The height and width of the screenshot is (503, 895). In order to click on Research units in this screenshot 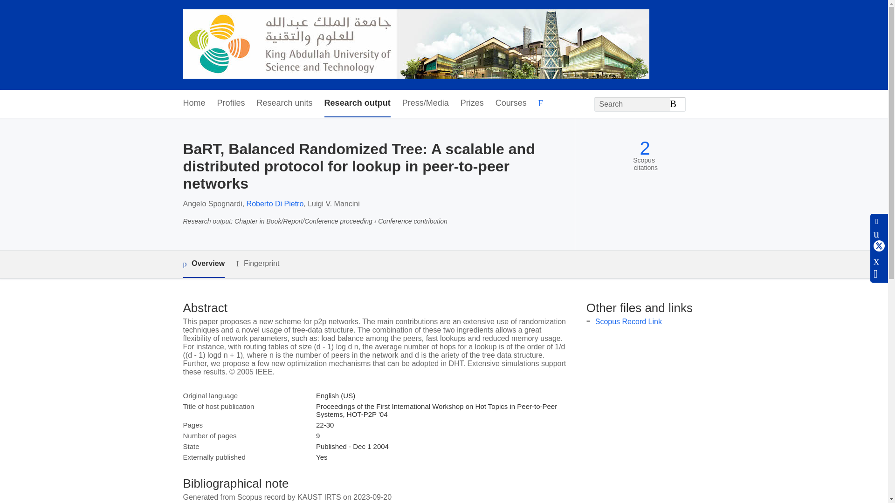, I will do `click(284, 103)`.